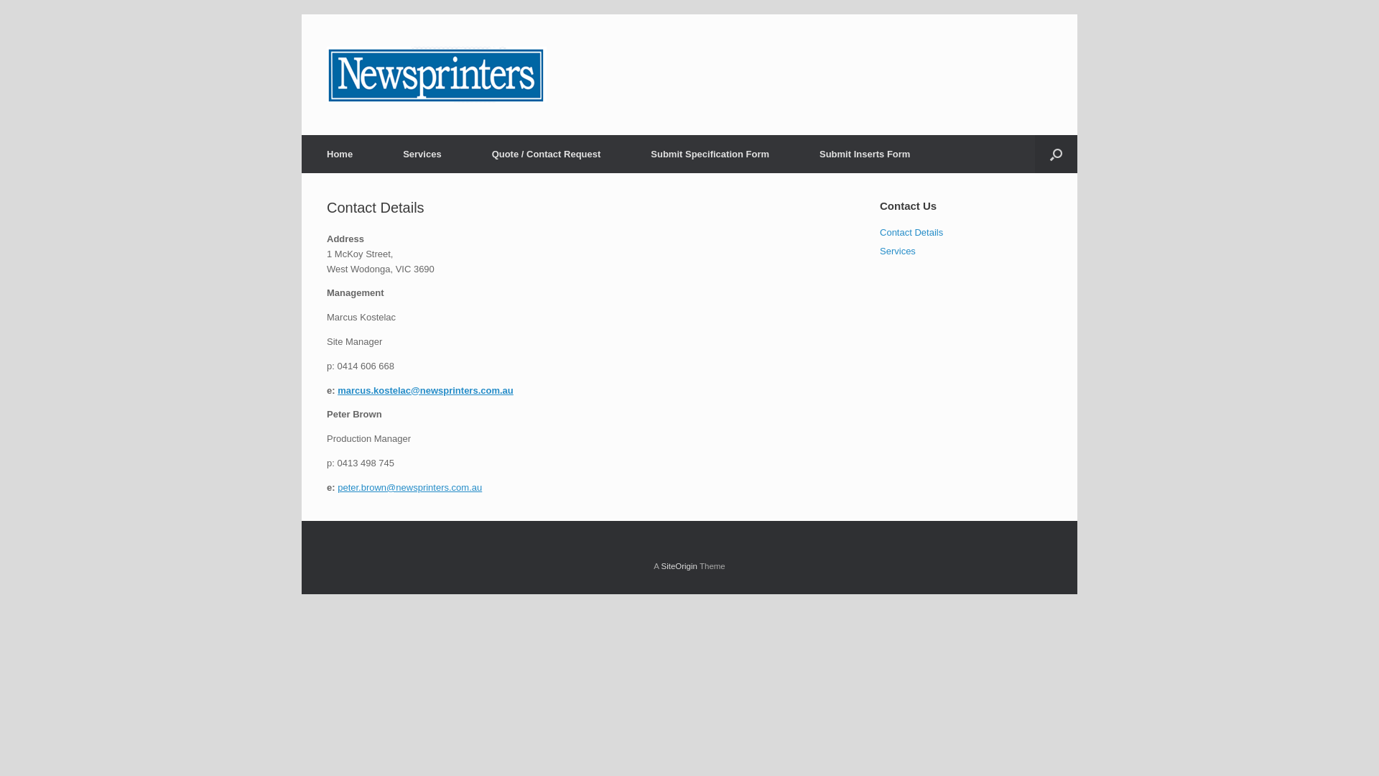  I want to click on Skip to content, so click(302, 14).